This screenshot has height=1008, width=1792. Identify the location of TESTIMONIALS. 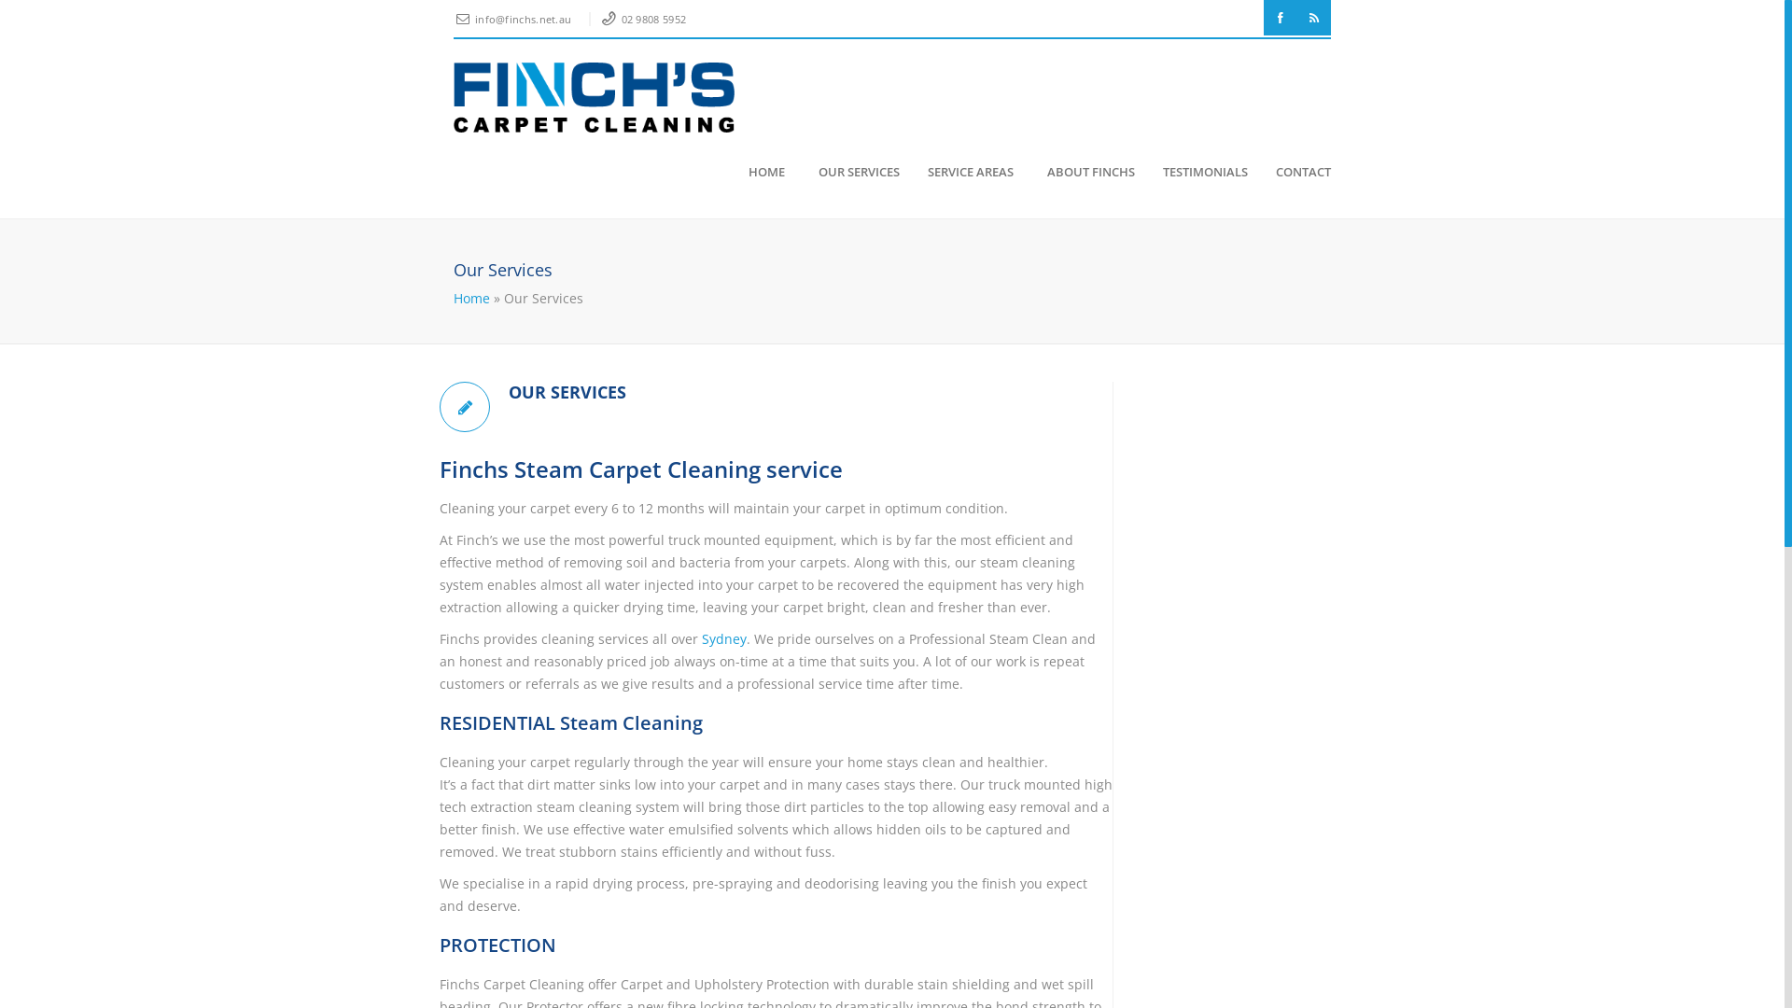
(1197, 172).